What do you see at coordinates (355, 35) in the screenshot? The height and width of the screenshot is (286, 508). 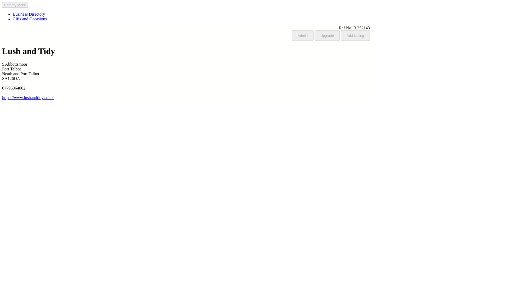 I see `Add Listing` at bounding box center [355, 35].